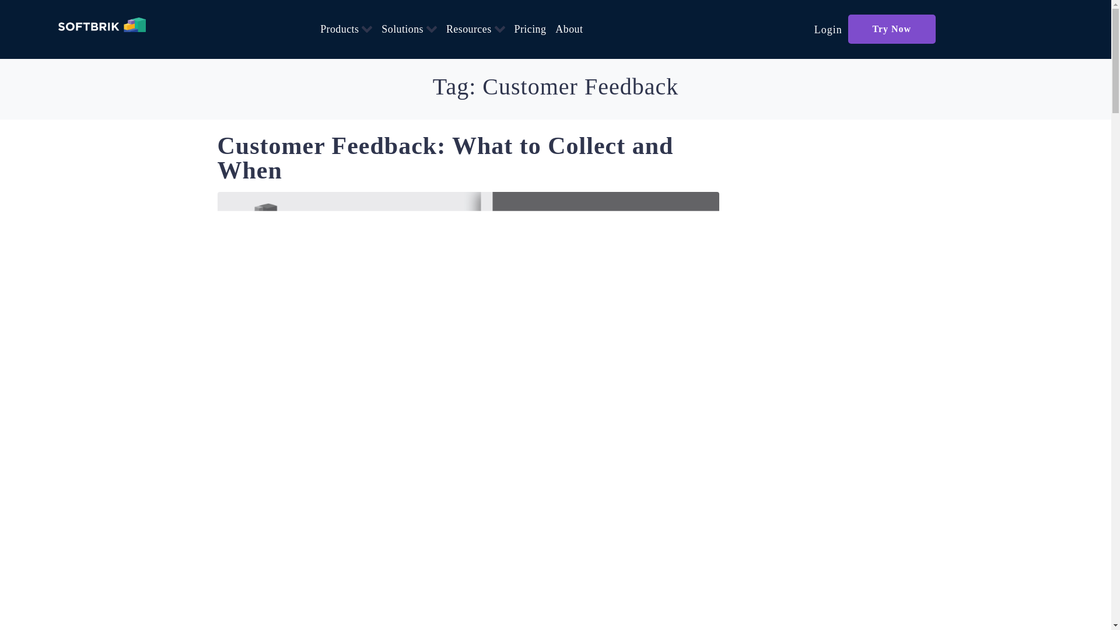 The image size is (1120, 630). What do you see at coordinates (339, 29) in the screenshot?
I see `Products` at bounding box center [339, 29].